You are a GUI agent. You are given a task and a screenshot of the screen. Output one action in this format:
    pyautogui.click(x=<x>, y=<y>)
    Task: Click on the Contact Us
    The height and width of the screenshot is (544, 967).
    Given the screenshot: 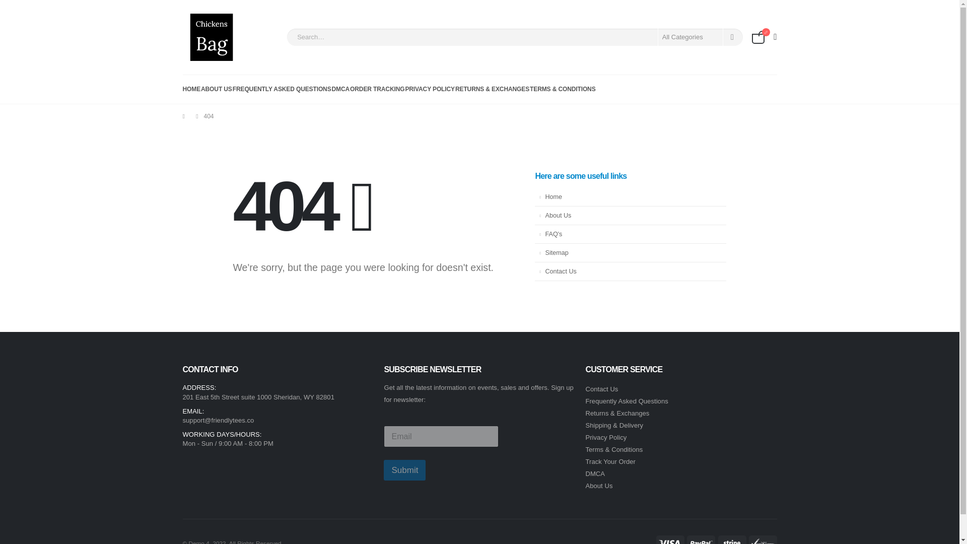 What is the action you would take?
    pyautogui.click(x=630, y=271)
    